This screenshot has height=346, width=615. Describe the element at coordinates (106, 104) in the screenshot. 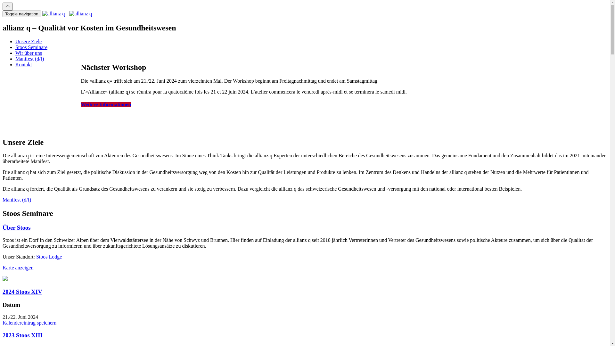

I see `Weitere Informationen` at that location.